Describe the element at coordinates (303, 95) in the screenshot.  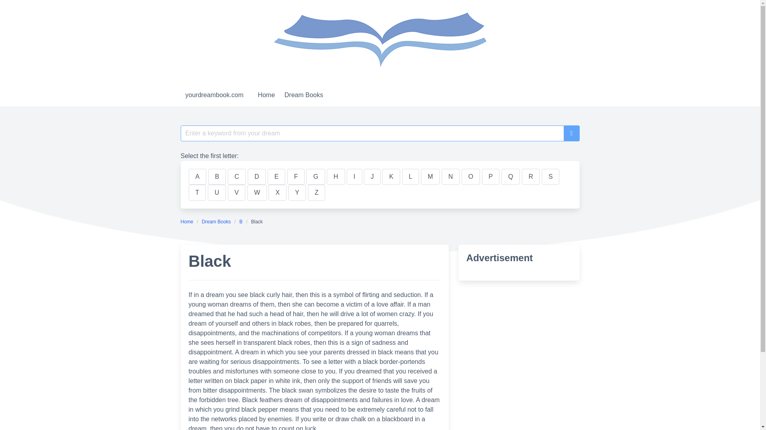
I see `Dream Books` at that location.